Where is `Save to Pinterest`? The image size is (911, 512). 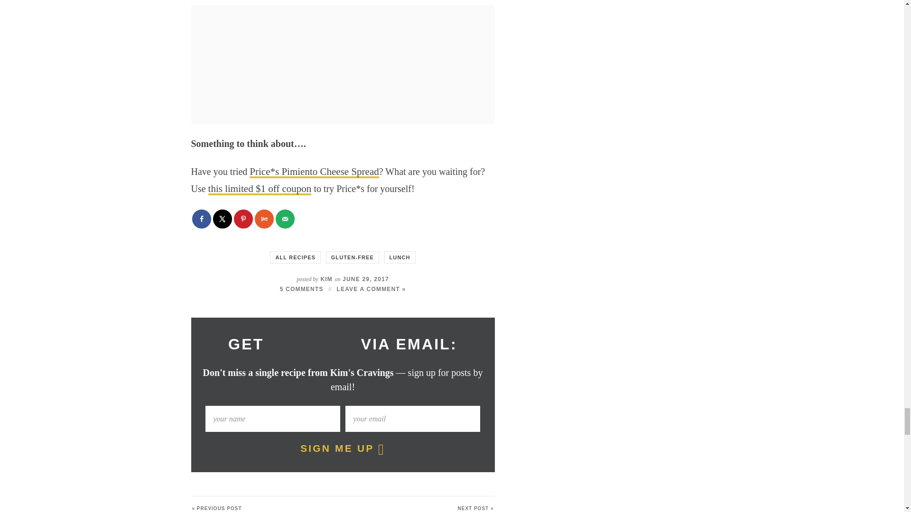 Save to Pinterest is located at coordinates (242, 219).